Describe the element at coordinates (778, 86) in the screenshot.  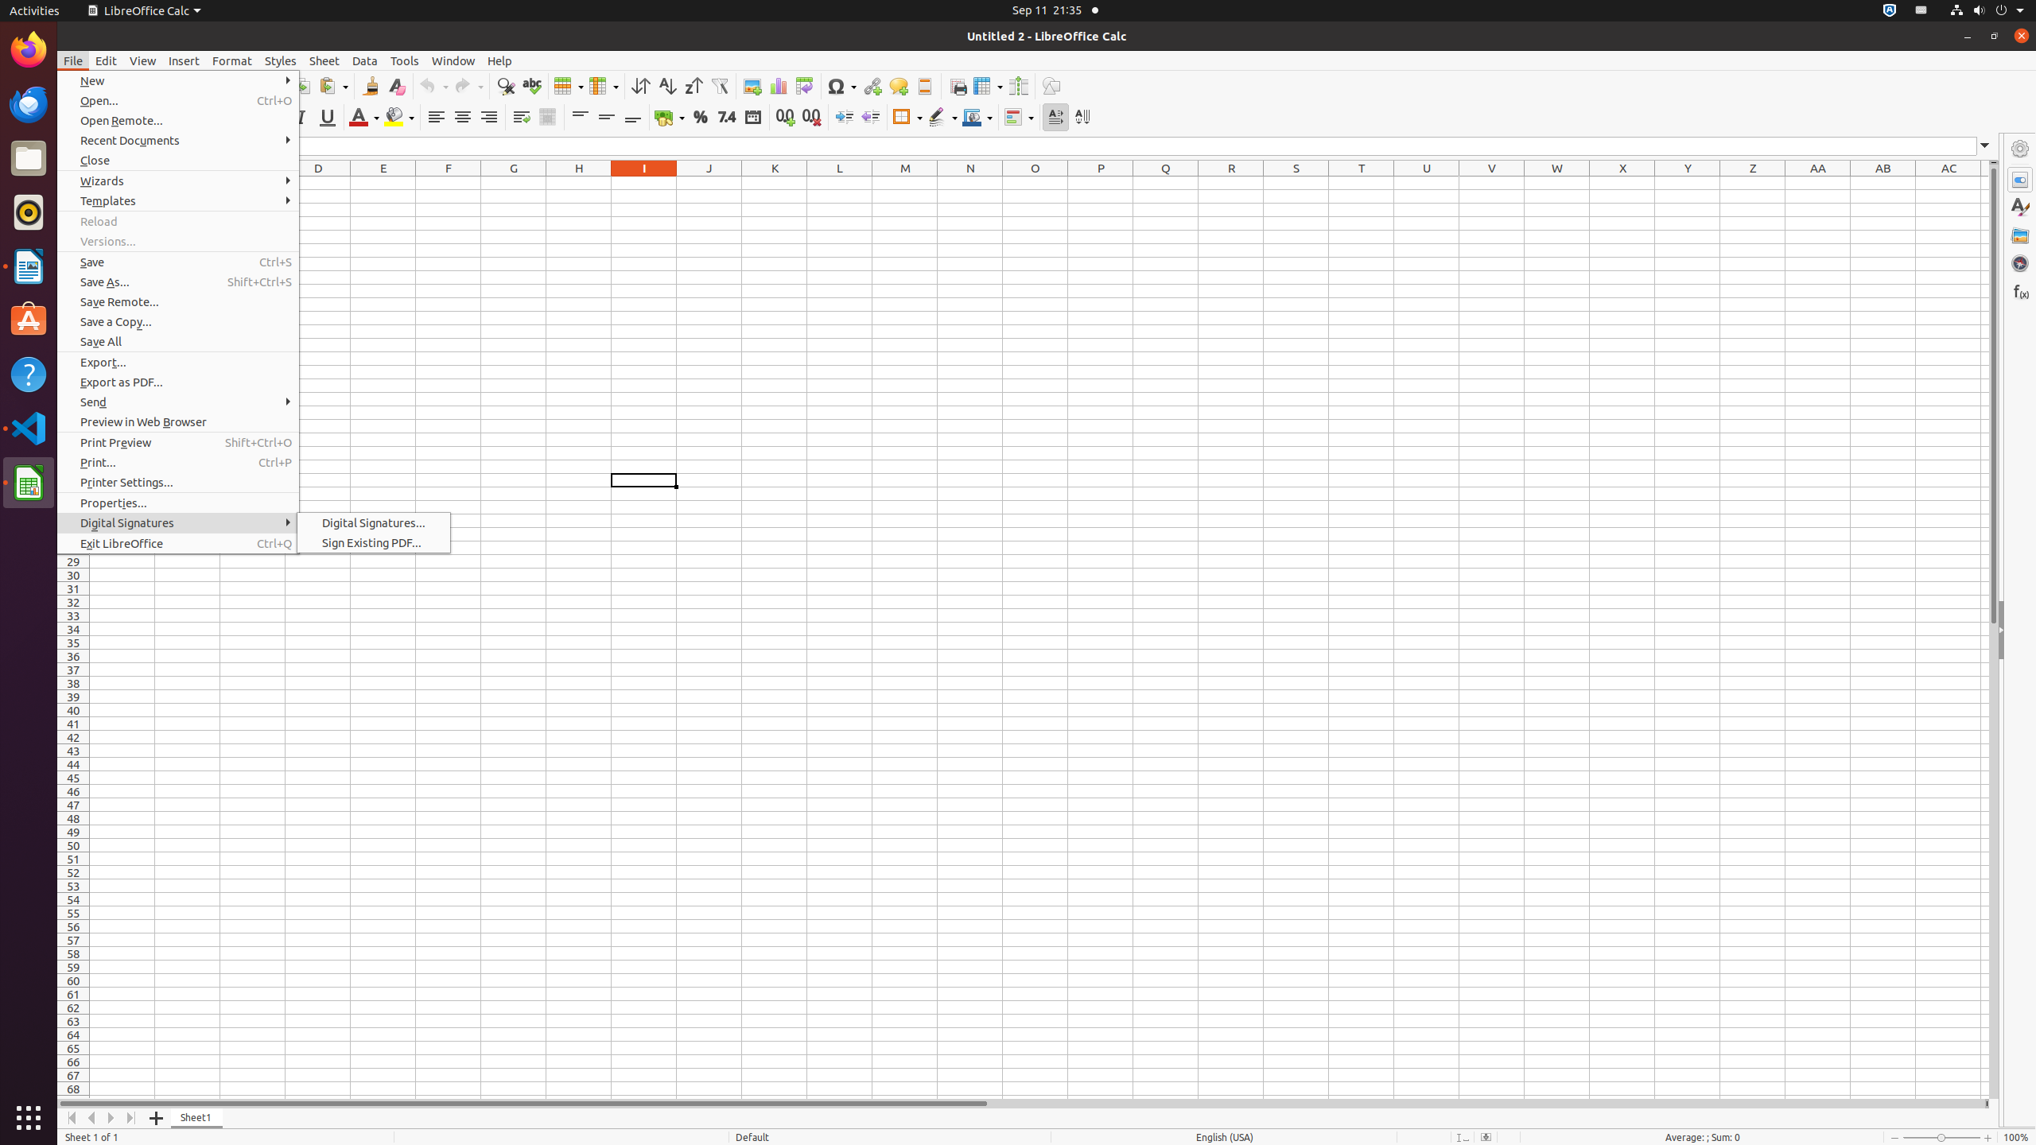
I see `Chart` at that location.